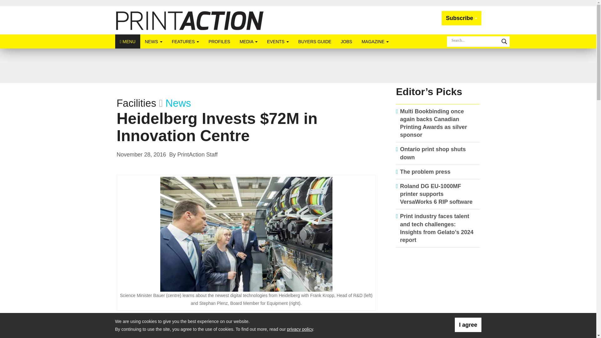 The height and width of the screenshot is (338, 601). Describe the element at coordinates (128, 41) in the screenshot. I see `MENU` at that location.